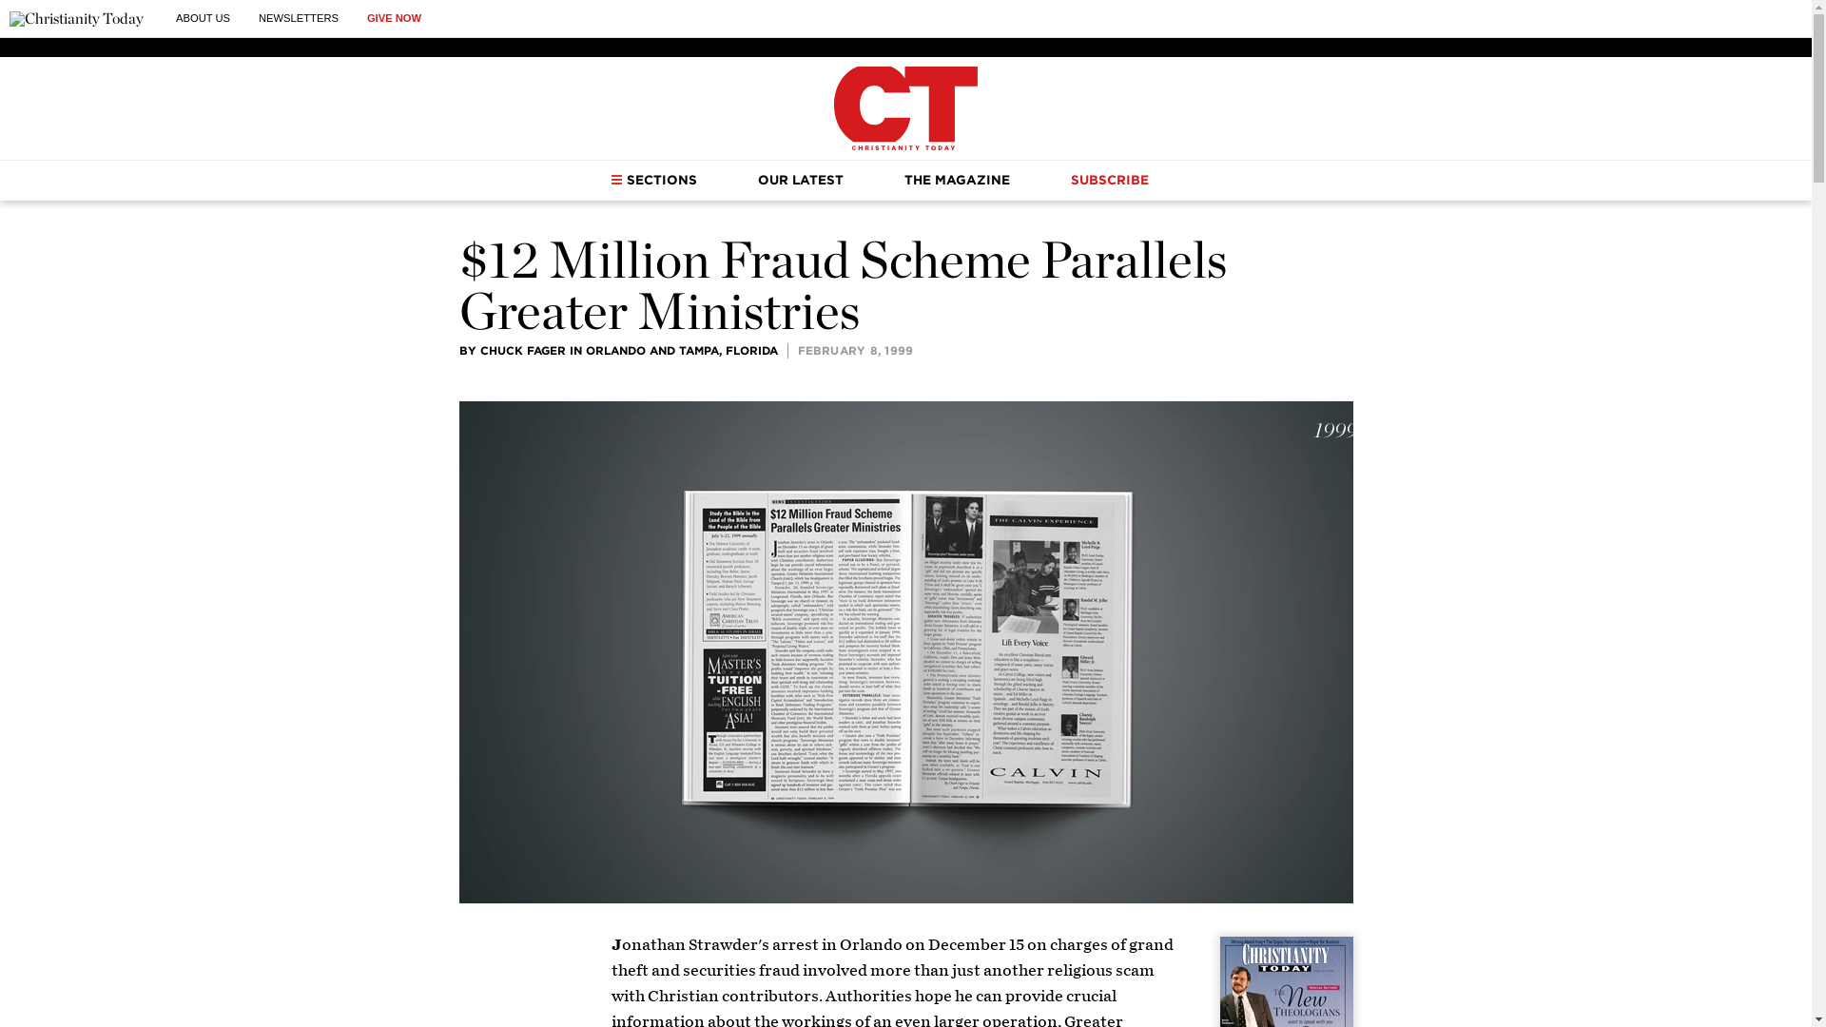 This screenshot has width=1826, height=1027. I want to click on Sections Dropdown, so click(616, 179).